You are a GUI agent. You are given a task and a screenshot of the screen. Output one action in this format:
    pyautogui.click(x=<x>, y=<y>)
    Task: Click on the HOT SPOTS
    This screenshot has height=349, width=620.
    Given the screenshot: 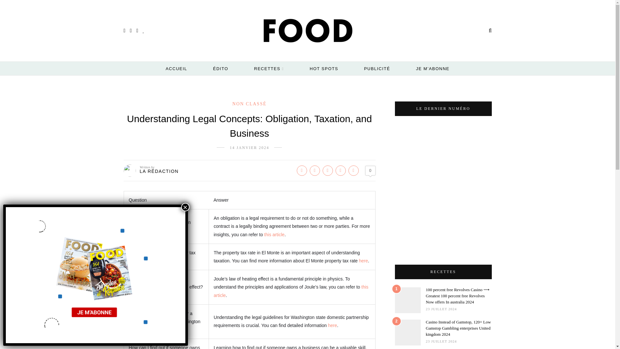 What is the action you would take?
    pyautogui.click(x=324, y=69)
    